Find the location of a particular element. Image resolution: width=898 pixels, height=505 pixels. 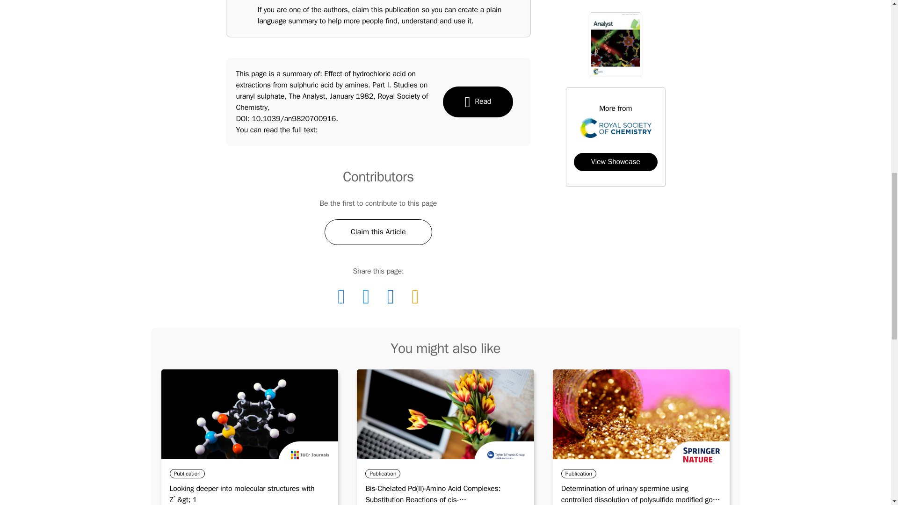

Read is located at coordinates (478, 101).